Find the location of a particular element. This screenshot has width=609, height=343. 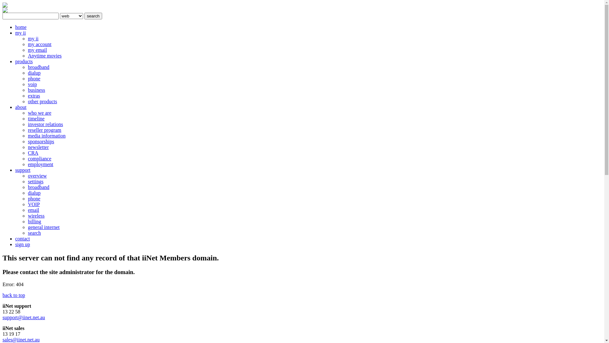

my account is located at coordinates (40, 44).